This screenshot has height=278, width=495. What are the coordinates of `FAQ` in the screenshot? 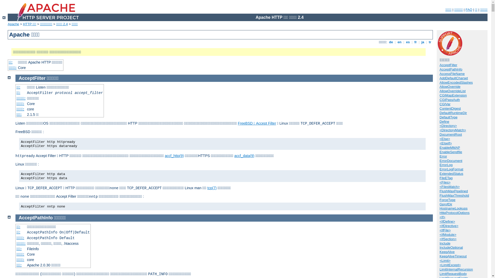 It's located at (469, 10).